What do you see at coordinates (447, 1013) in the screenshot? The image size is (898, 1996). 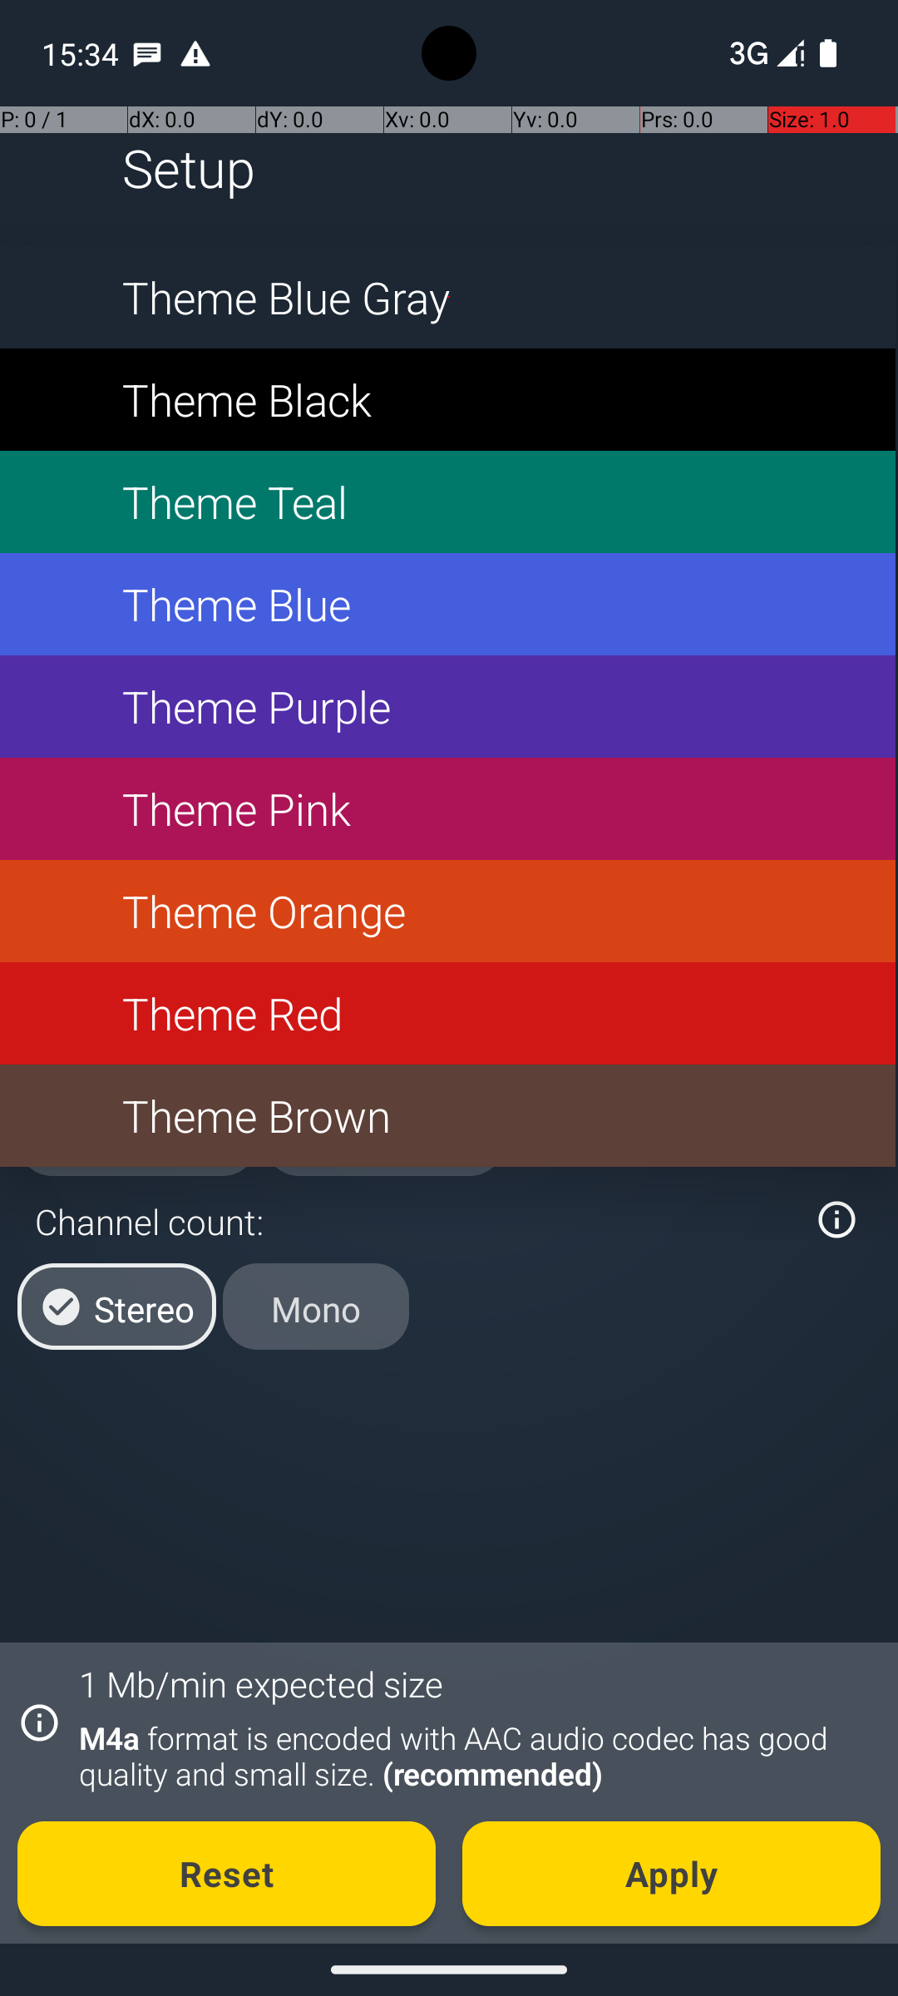 I see `Theme Red` at bounding box center [447, 1013].